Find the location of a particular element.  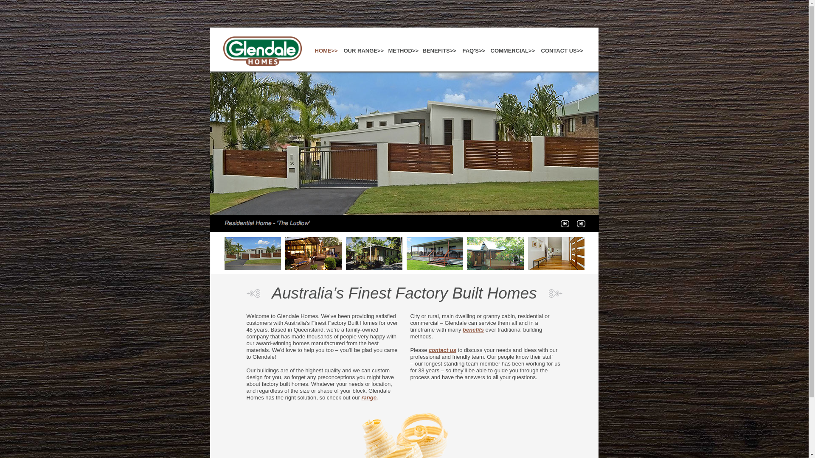

FAQ'S>> is located at coordinates (475, 51).